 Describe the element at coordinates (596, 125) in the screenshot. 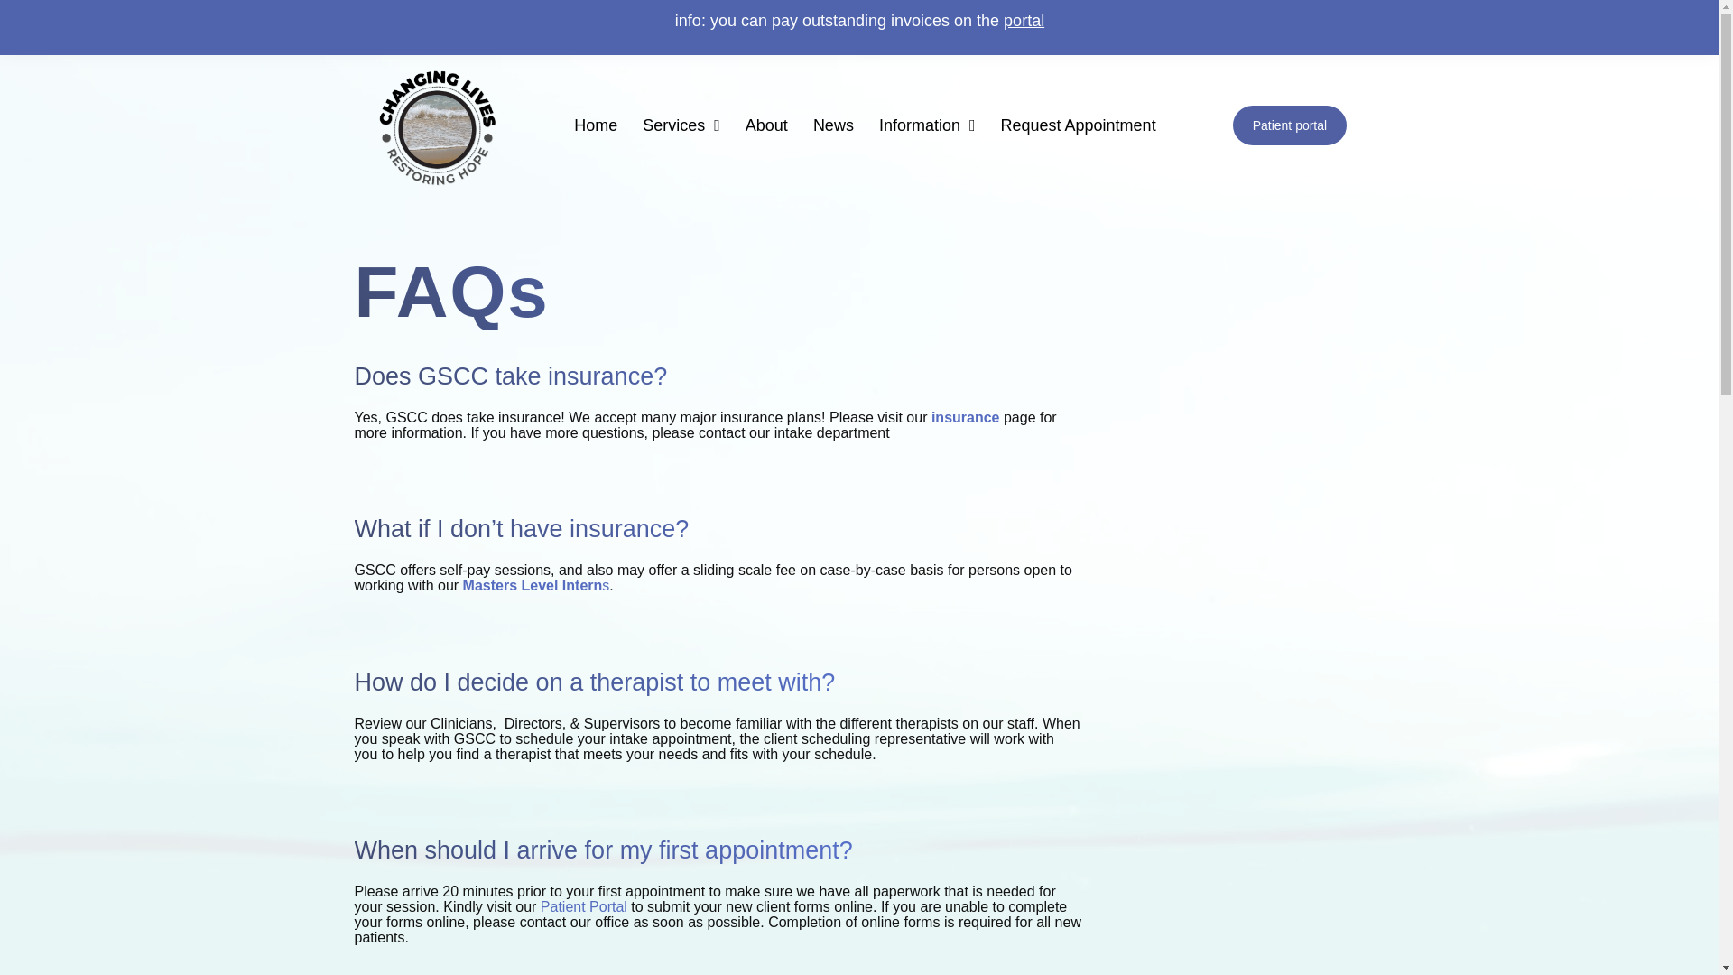

I see `Home` at that location.